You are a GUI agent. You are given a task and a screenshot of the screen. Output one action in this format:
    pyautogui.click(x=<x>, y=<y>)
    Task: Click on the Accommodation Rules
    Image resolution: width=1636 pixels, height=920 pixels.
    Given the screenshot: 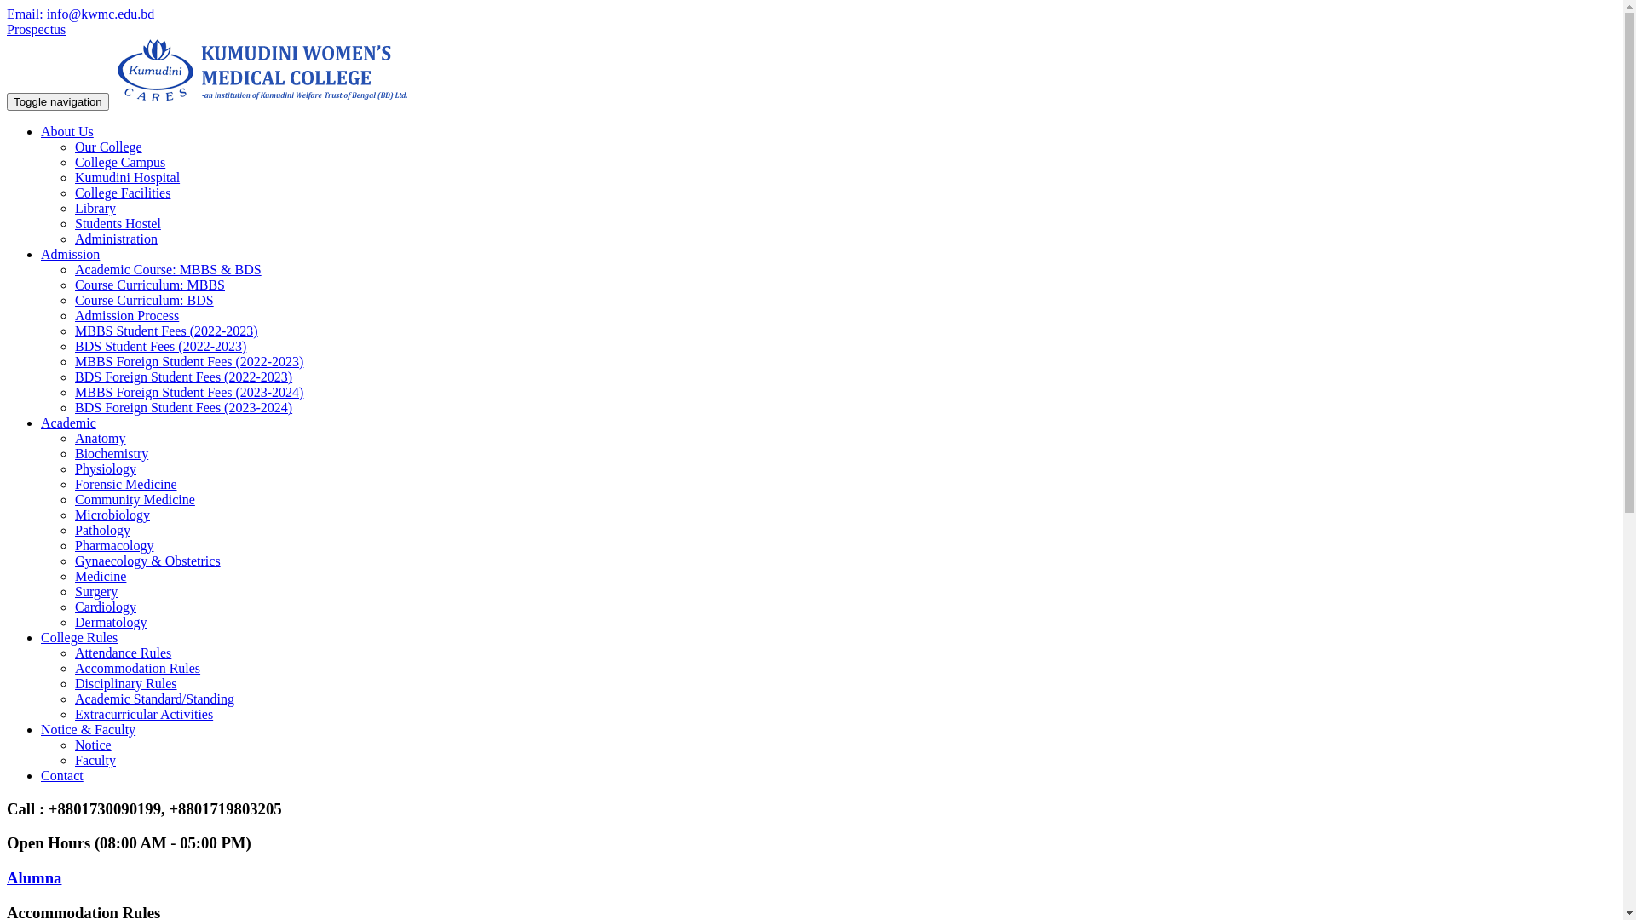 What is the action you would take?
    pyautogui.click(x=138, y=668)
    